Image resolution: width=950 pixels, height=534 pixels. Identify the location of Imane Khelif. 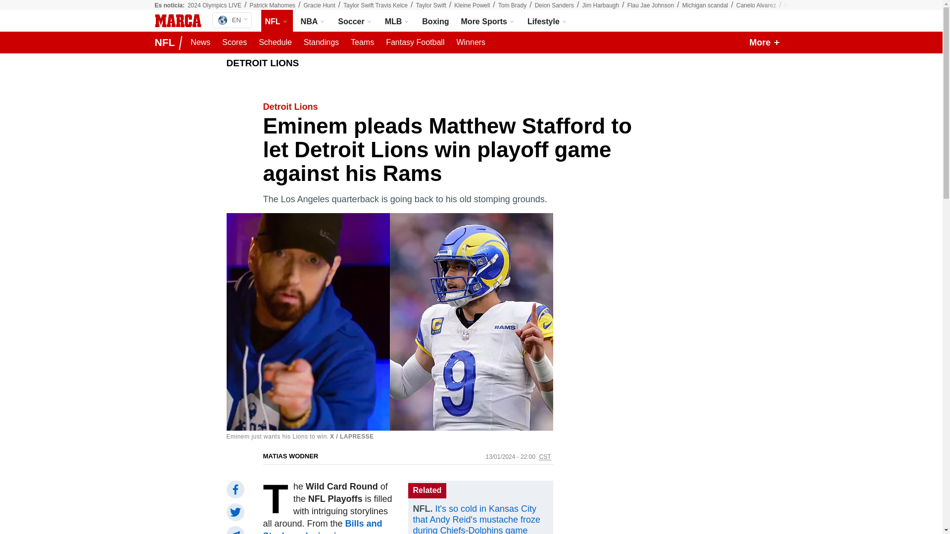
(801, 5).